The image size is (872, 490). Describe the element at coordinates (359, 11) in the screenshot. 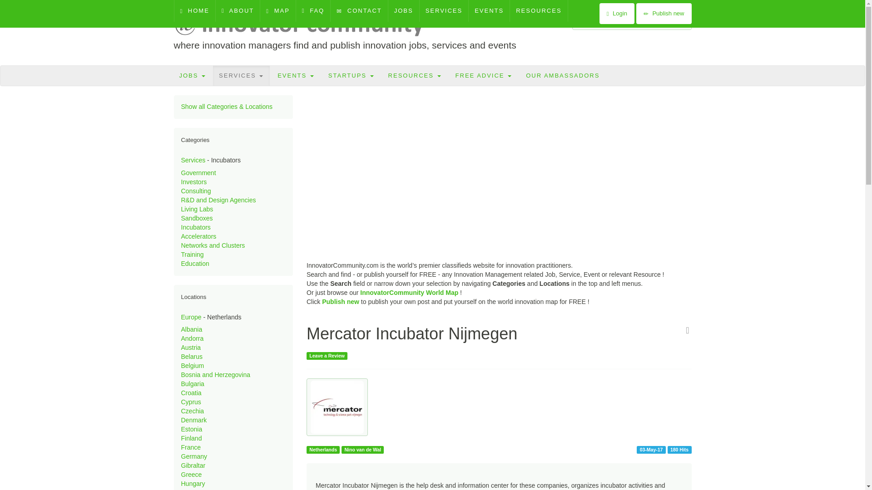

I see `CONTACT` at that location.